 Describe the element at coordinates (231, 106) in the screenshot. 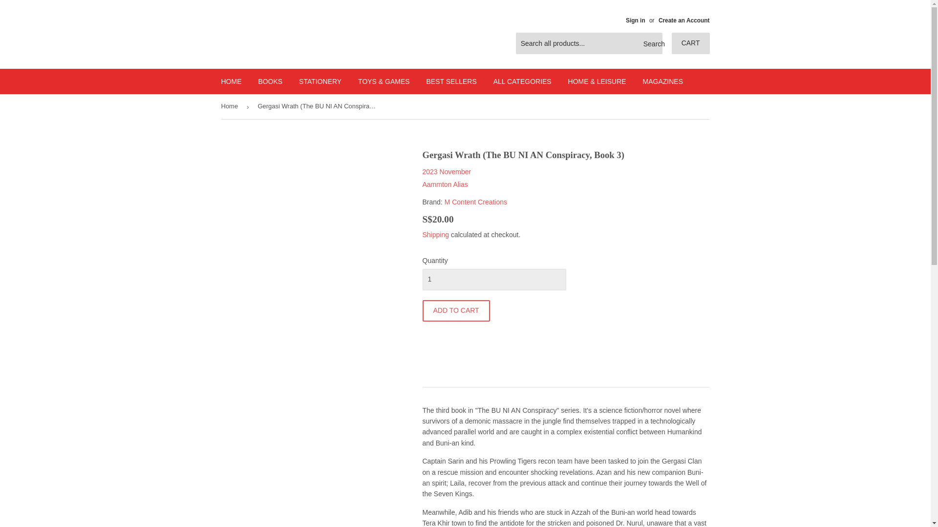

I see `Back to the frontpage` at that location.